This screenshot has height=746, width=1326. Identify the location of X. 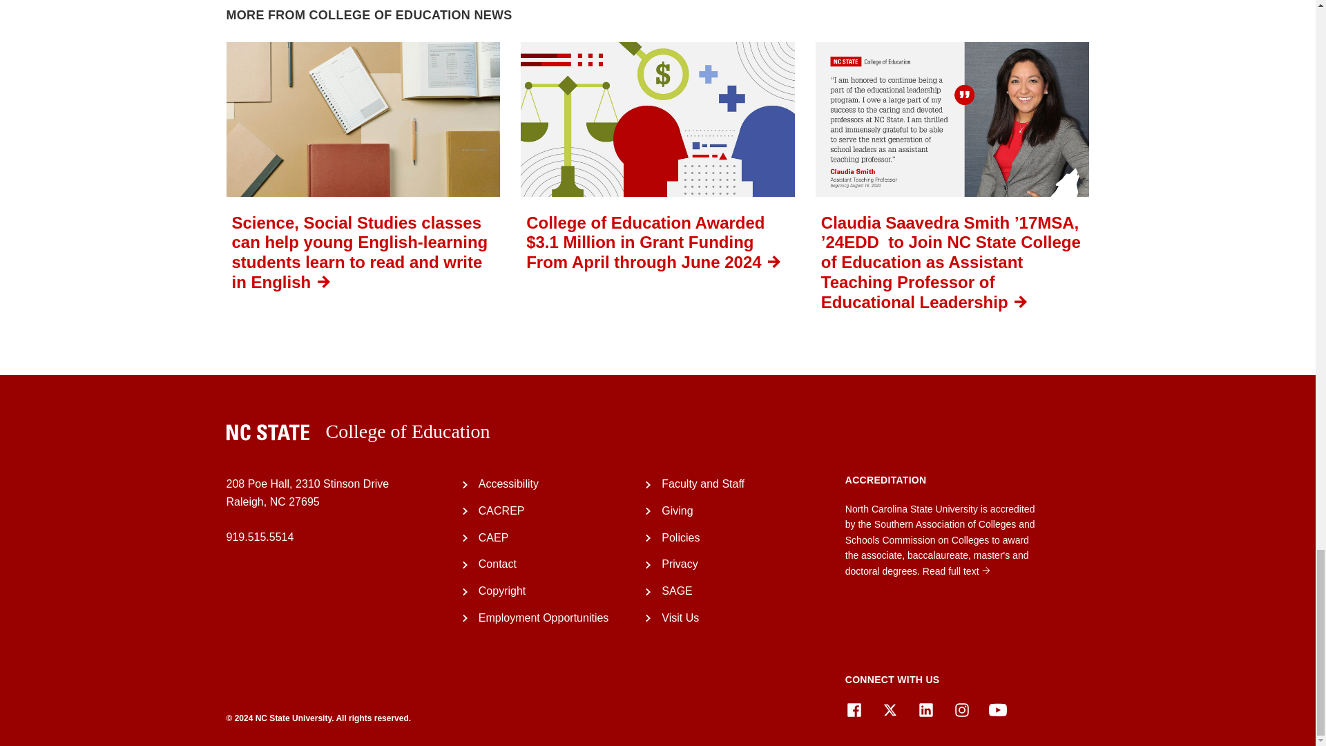
(890, 710).